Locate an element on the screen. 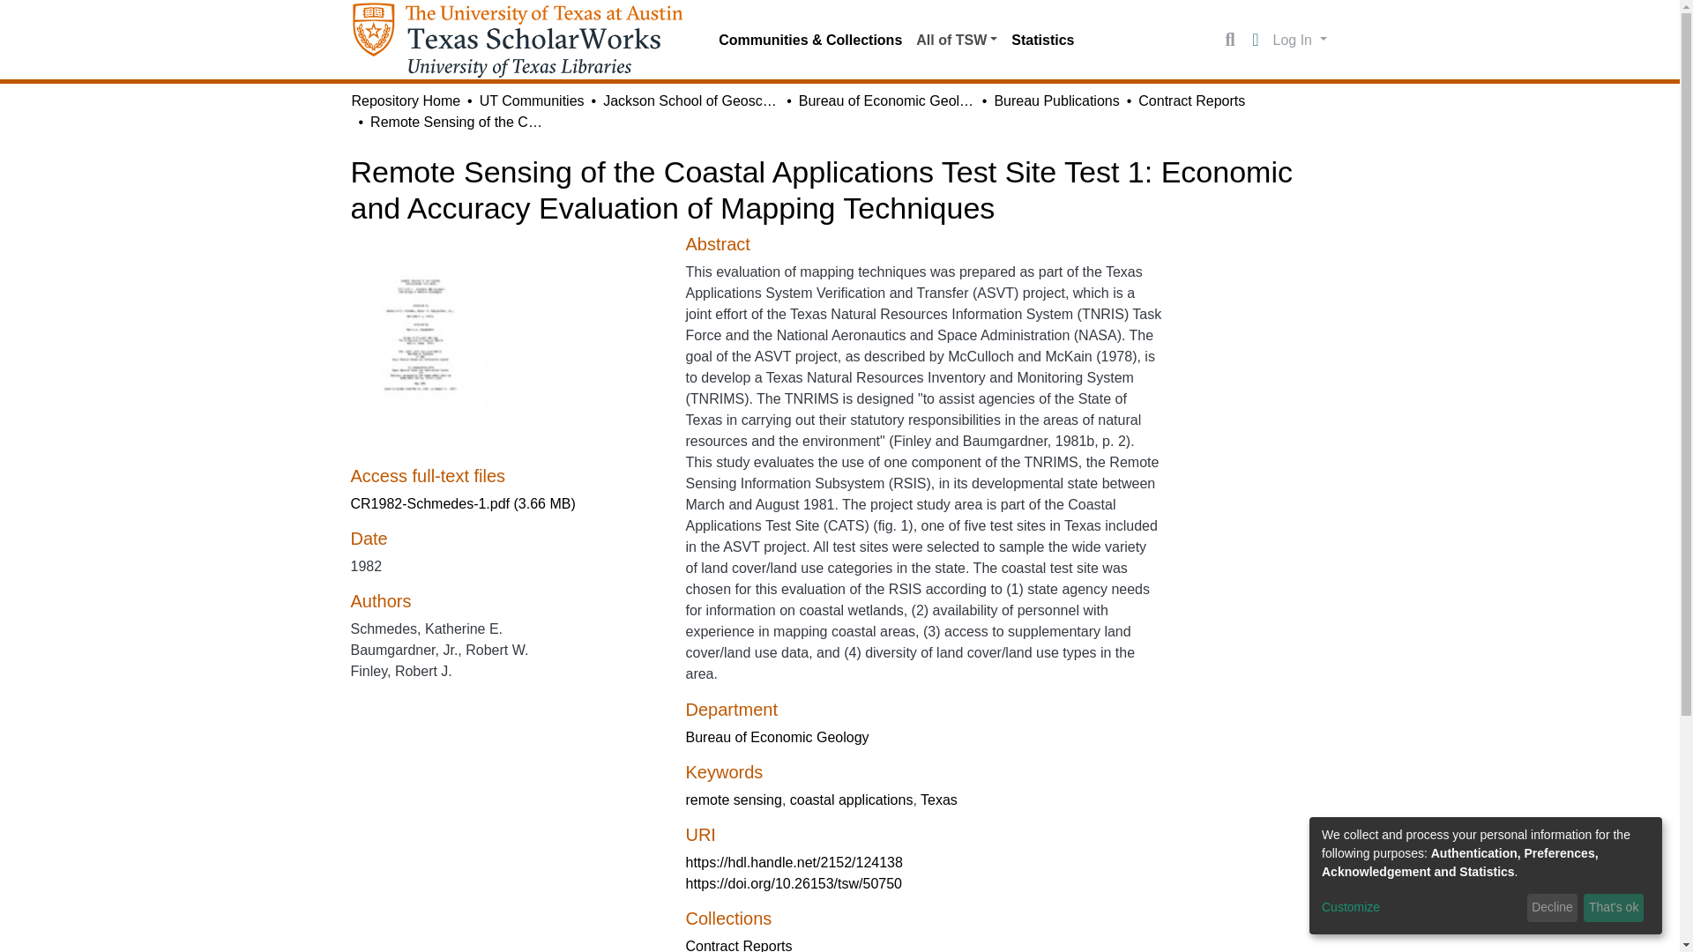  Statistics is located at coordinates (1042, 40).